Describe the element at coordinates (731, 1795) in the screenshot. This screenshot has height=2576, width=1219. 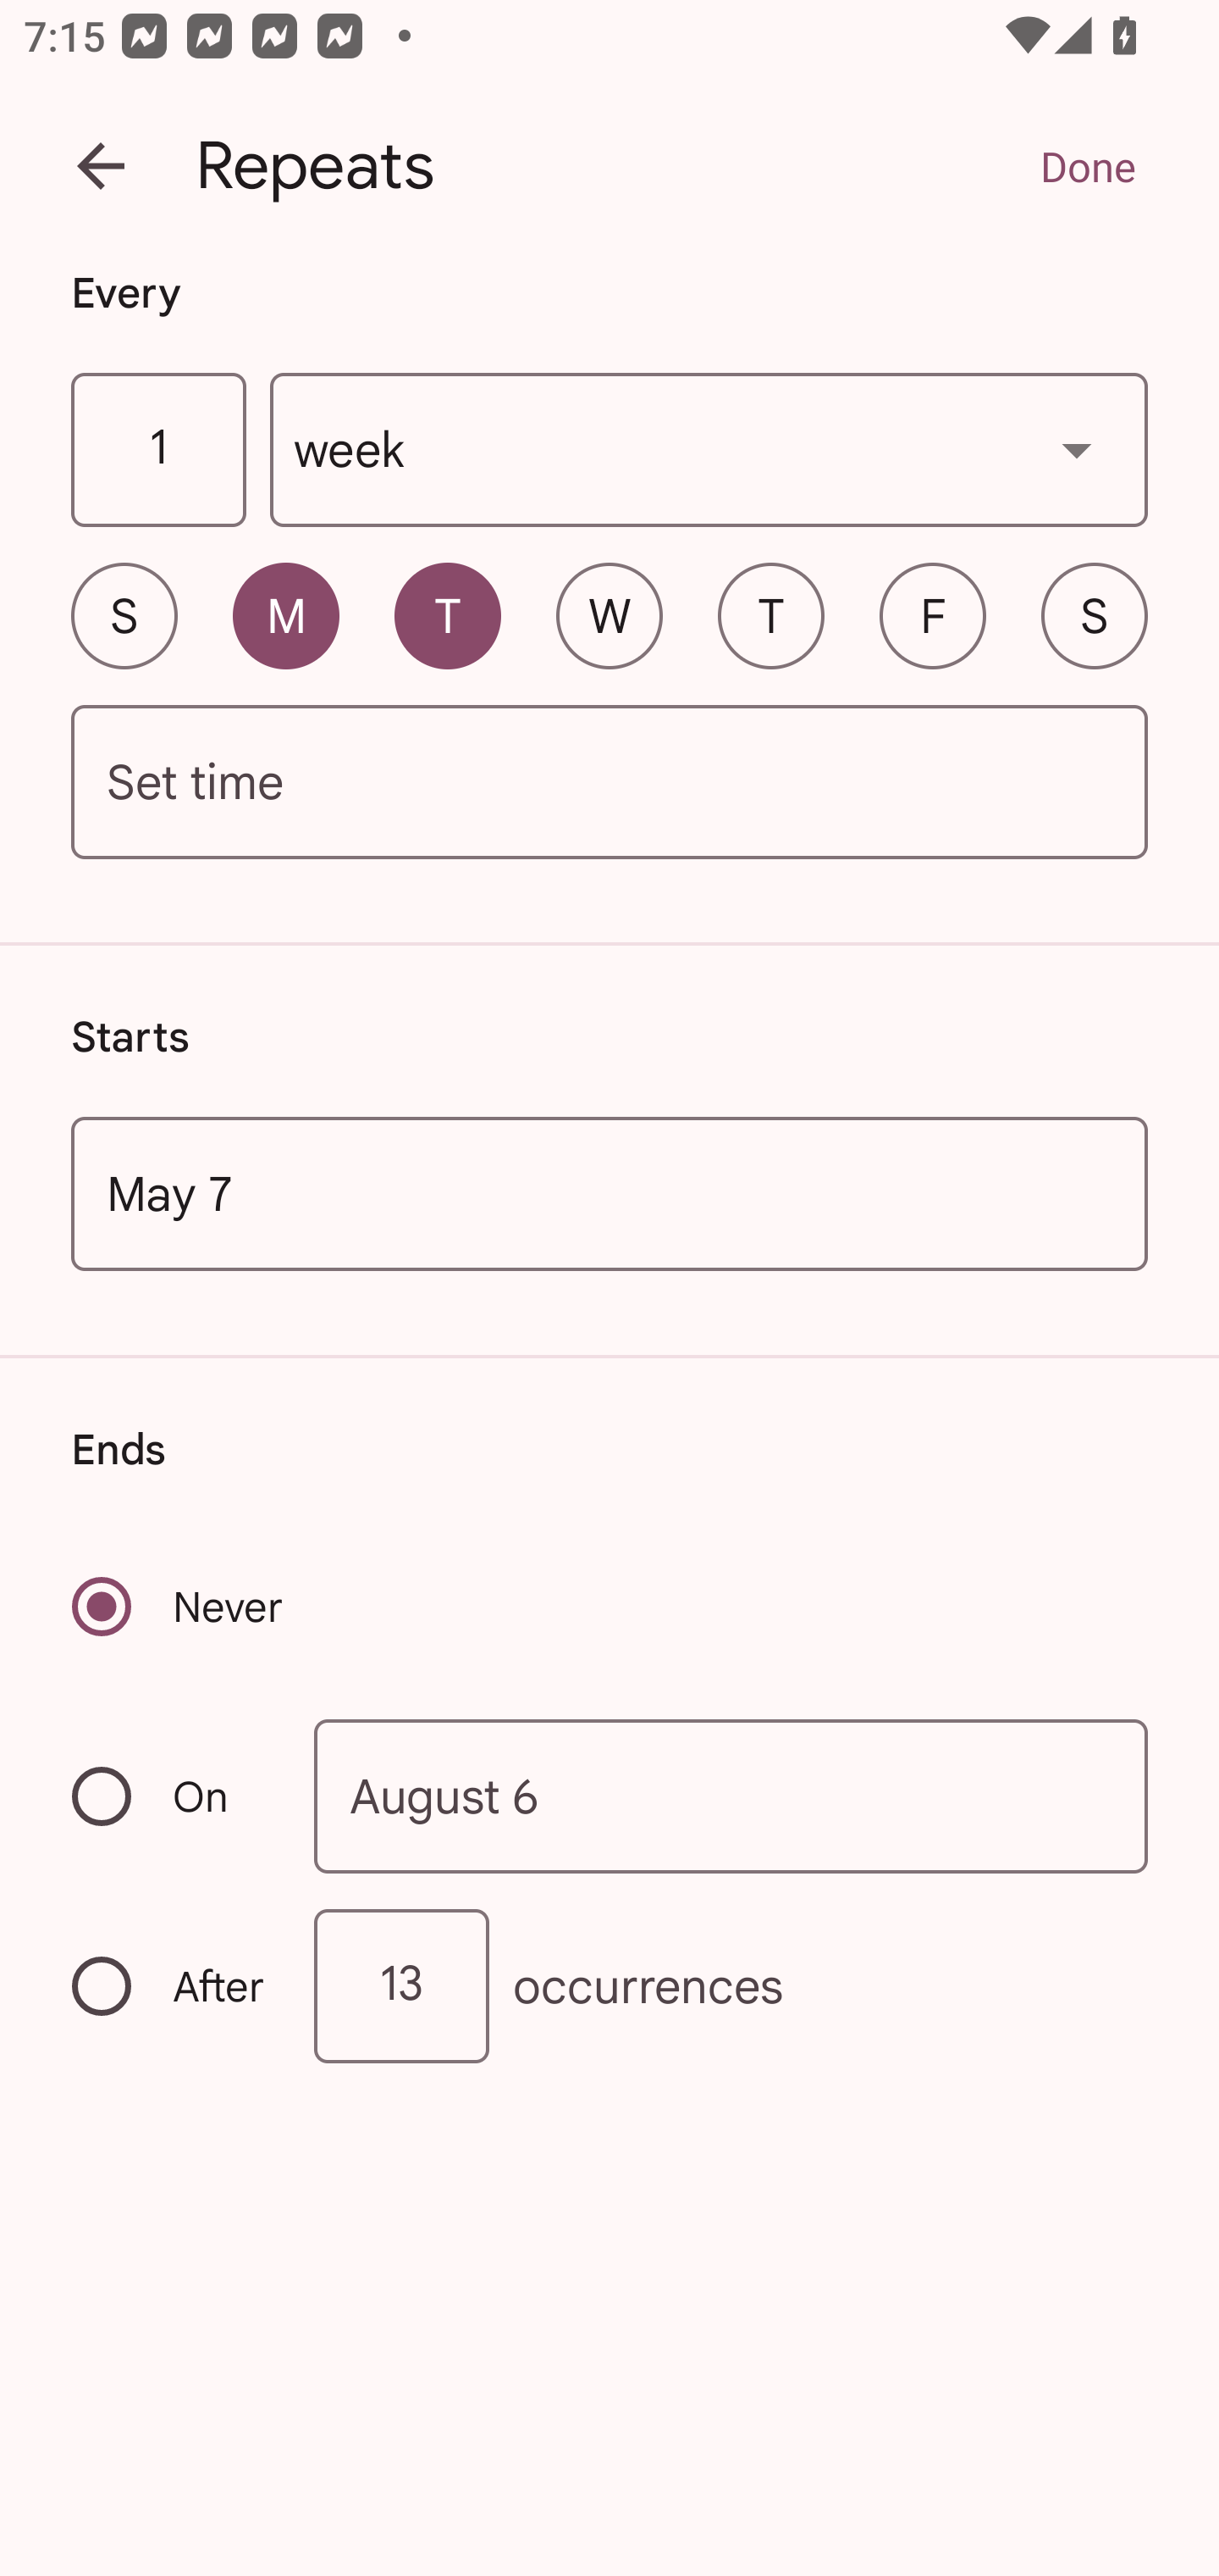
I see `August 6` at that location.